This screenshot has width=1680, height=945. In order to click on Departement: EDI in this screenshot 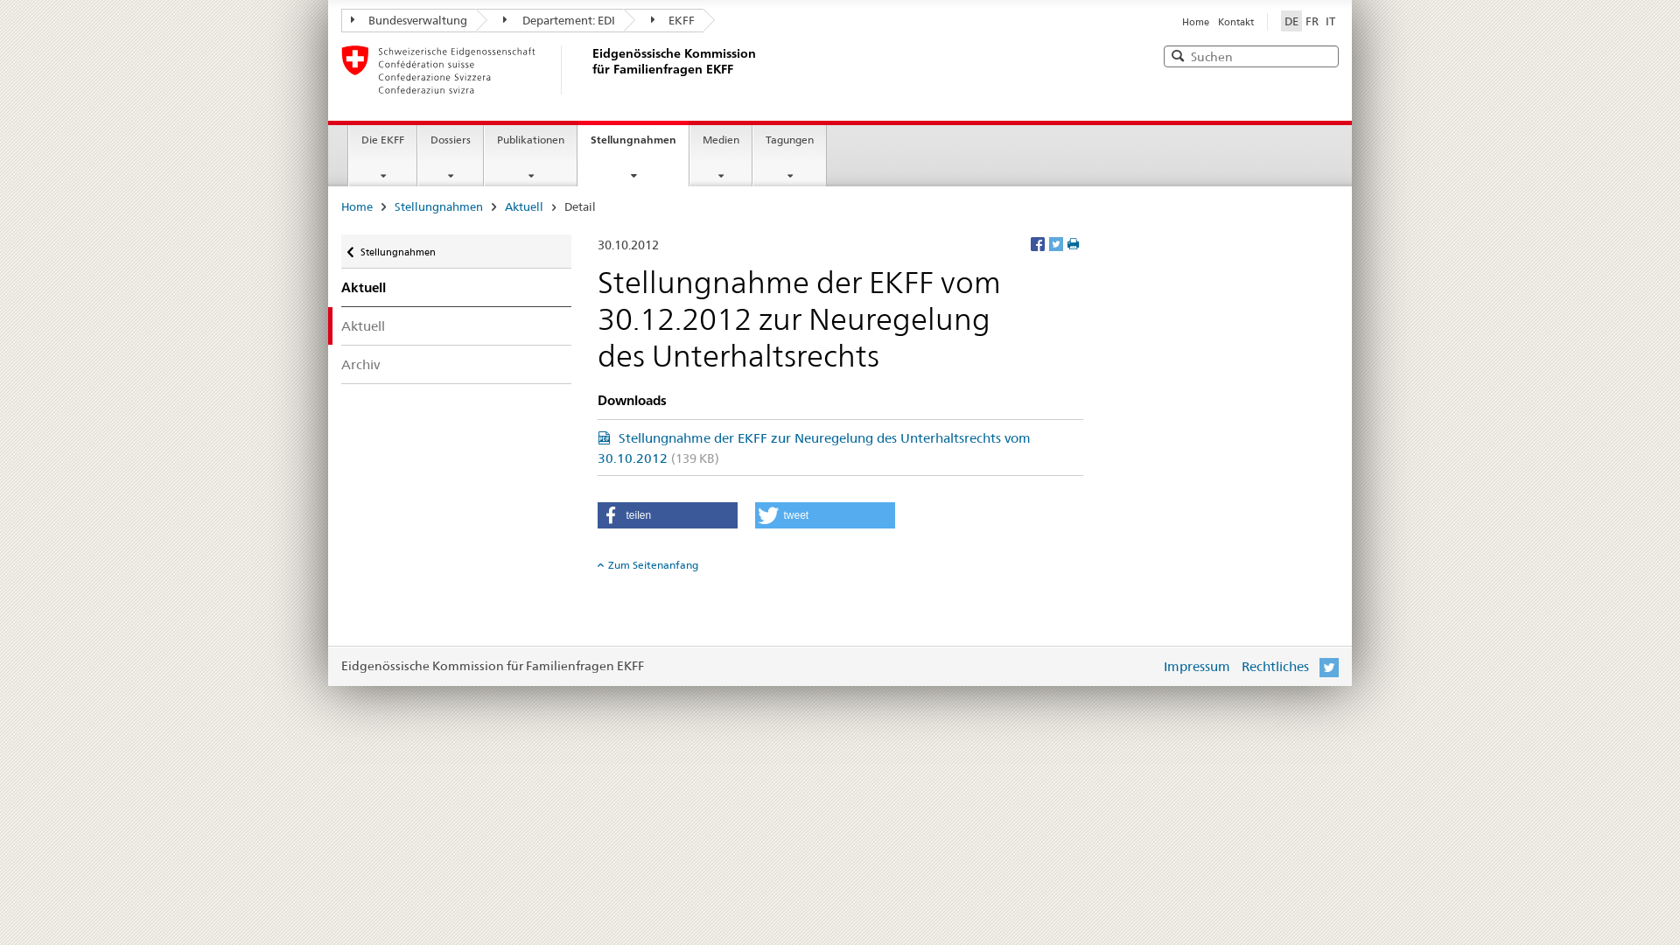, I will do `click(550, 21)`.